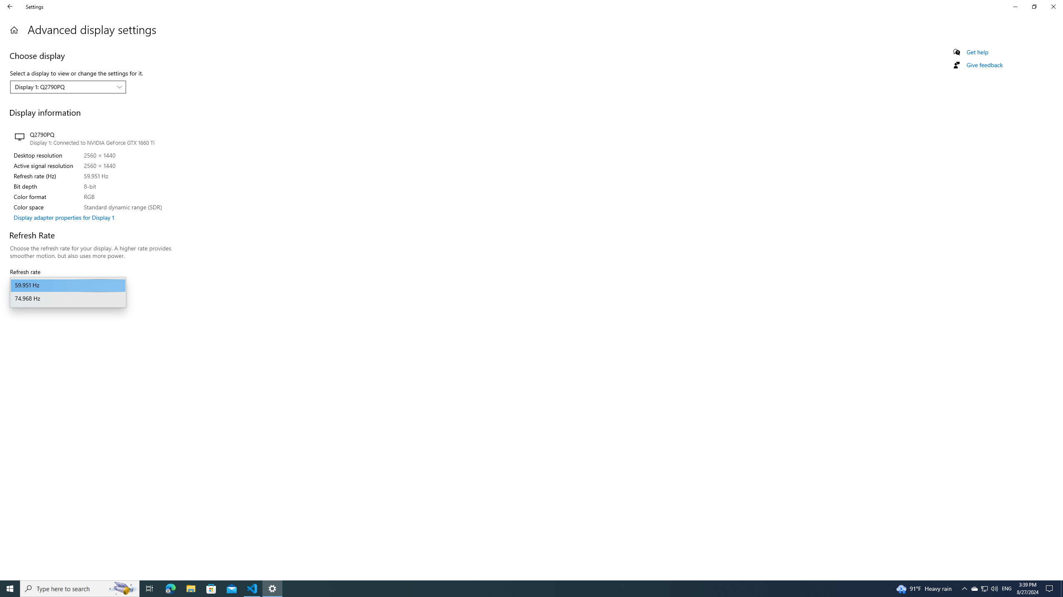 The image size is (1063, 597). What do you see at coordinates (68, 285) in the screenshot?
I see `Refresh rate` at bounding box center [68, 285].